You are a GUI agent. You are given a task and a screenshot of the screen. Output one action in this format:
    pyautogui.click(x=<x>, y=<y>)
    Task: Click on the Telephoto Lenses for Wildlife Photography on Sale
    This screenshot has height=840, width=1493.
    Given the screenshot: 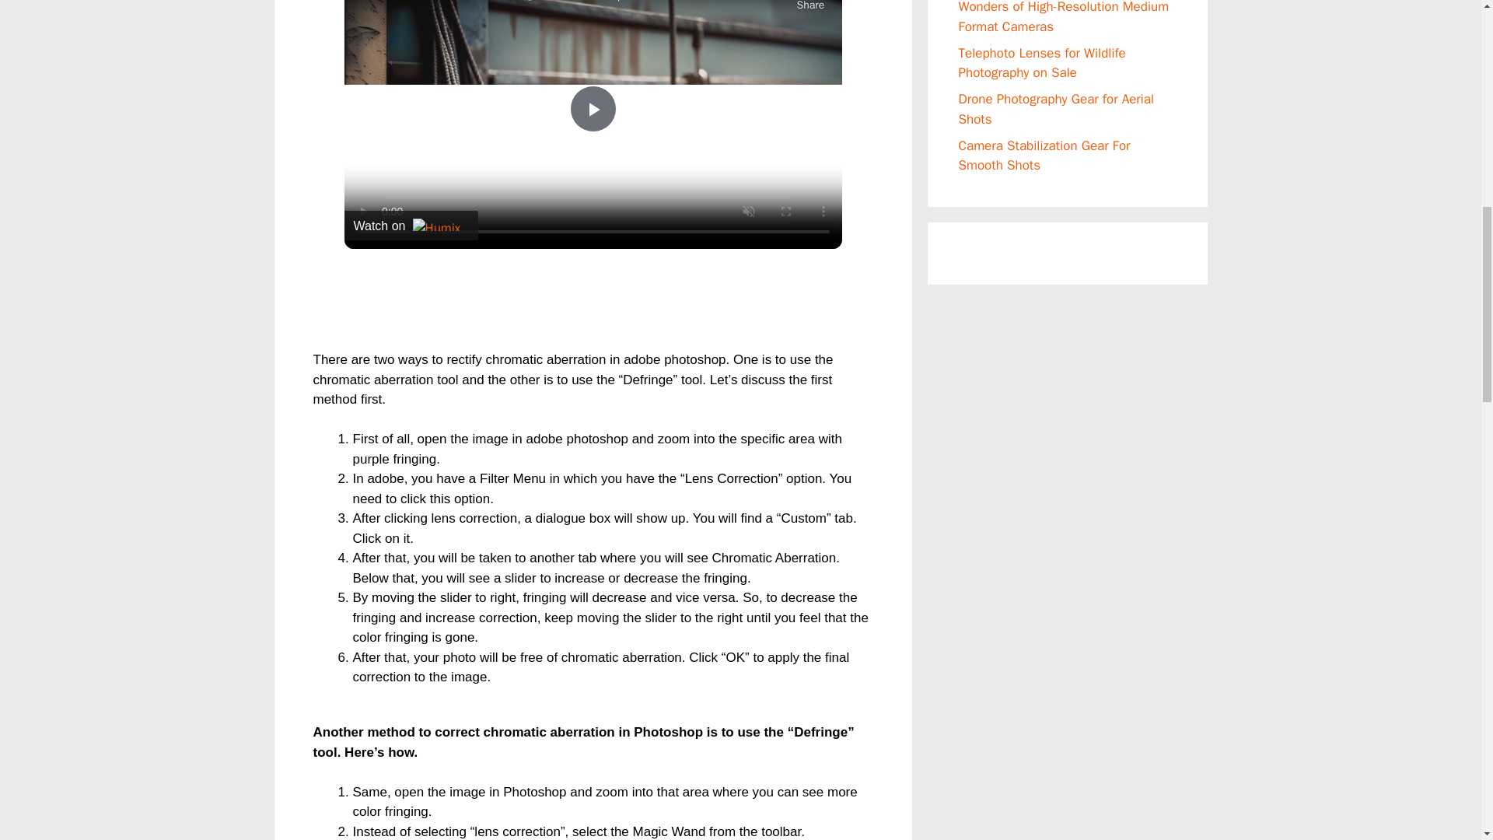 What is the action you would take?
    pyautogui.click(x=1042, y=63)
    